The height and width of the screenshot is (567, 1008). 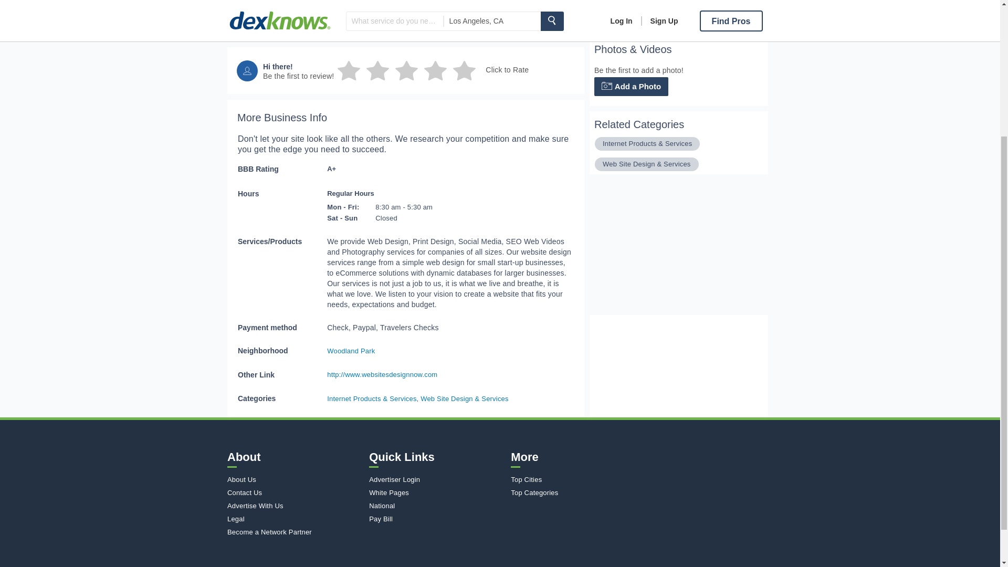 I want to click on 3rd party ad content, so click(x=668, y=249).